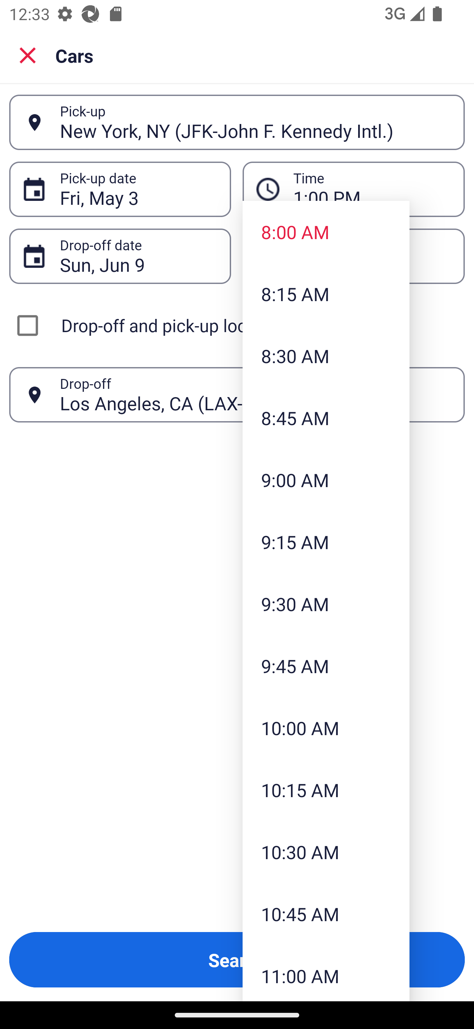  Describe the element at coordinates (326, 790) in the screenshot. I see `10:15 AM` at that location.